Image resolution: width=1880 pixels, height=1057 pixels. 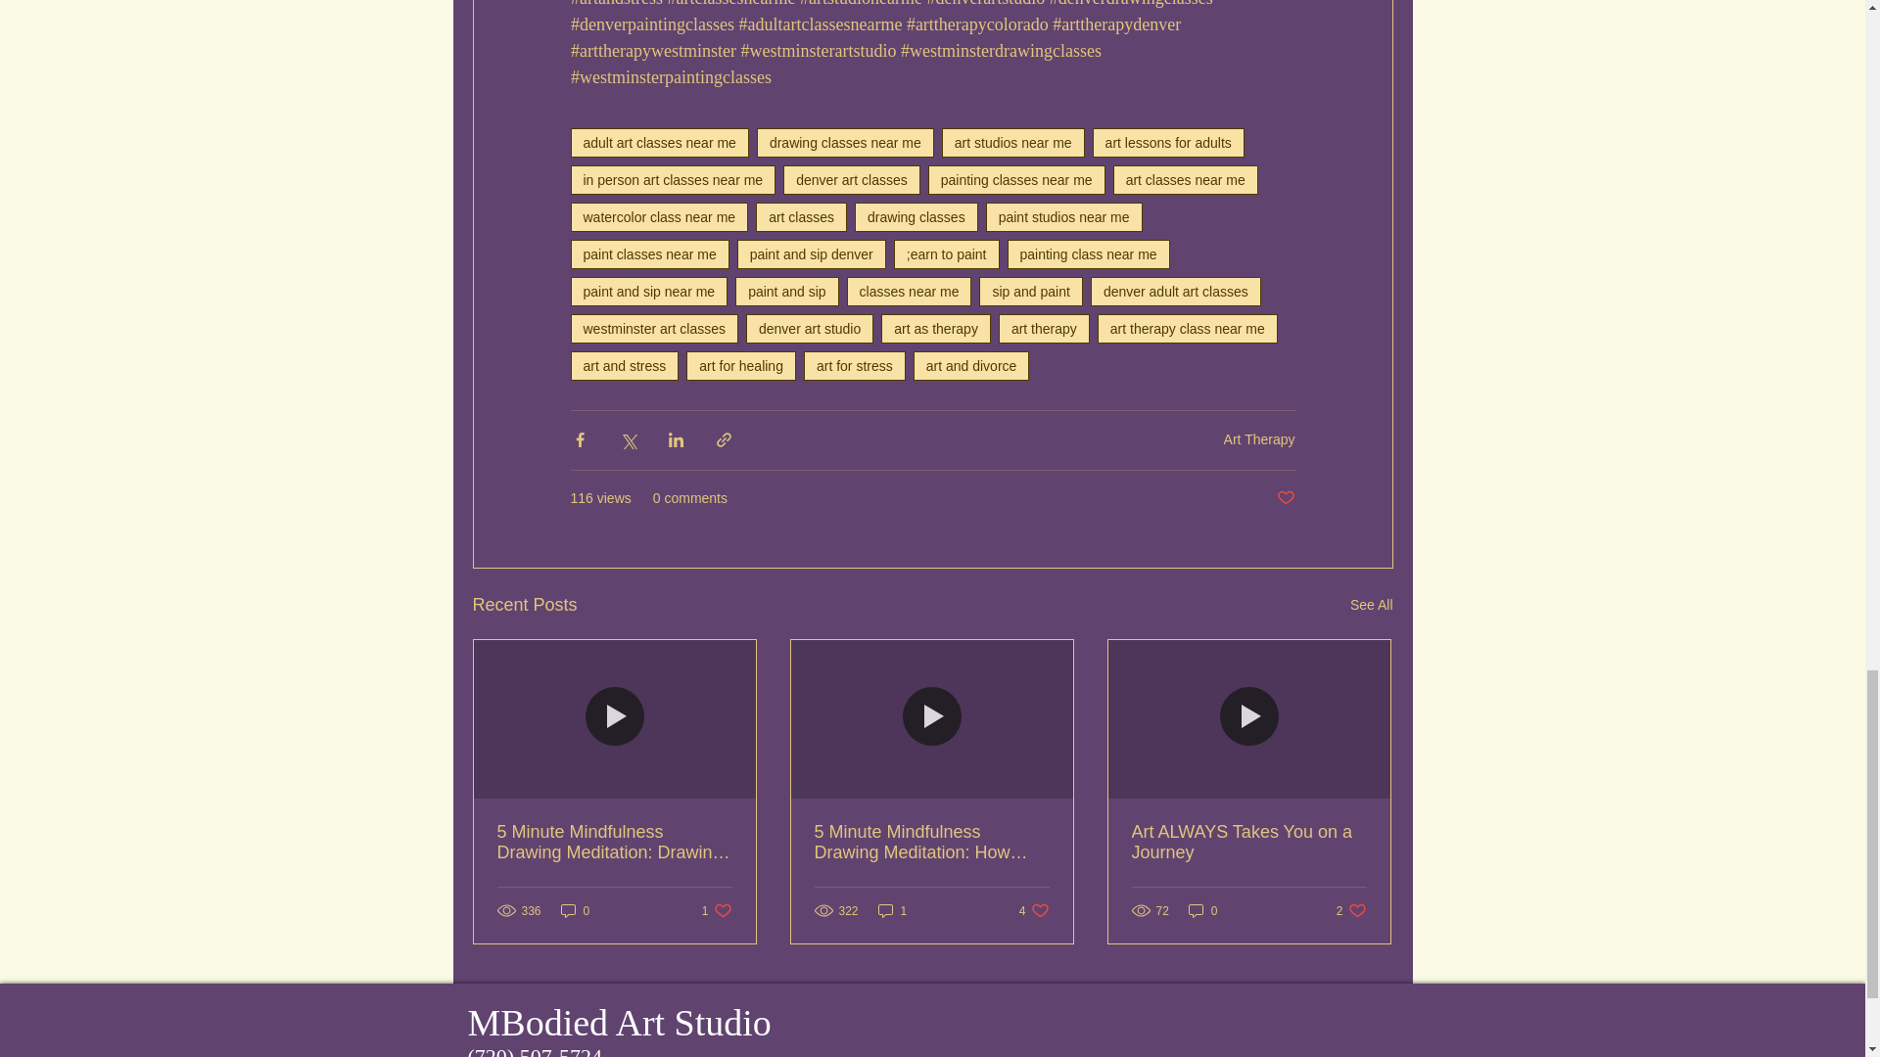 What do you see at coordinates (1168, 142) in the screenshot?
I see `art lessons for adults` at bounding box center [1168, 142].